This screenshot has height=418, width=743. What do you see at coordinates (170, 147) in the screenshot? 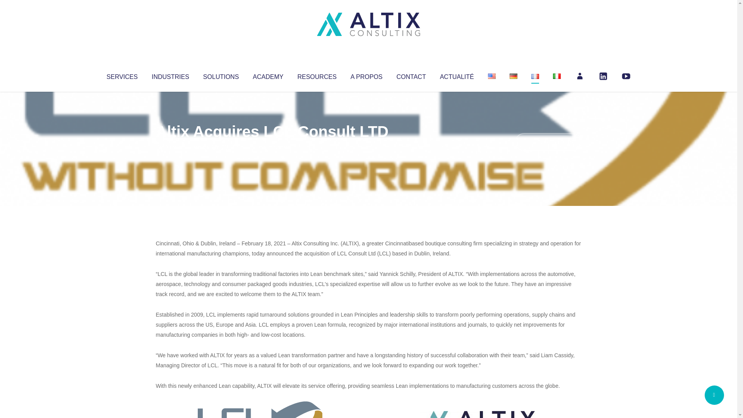
I see `Articles par Altix` at bounding box center [170, 147].